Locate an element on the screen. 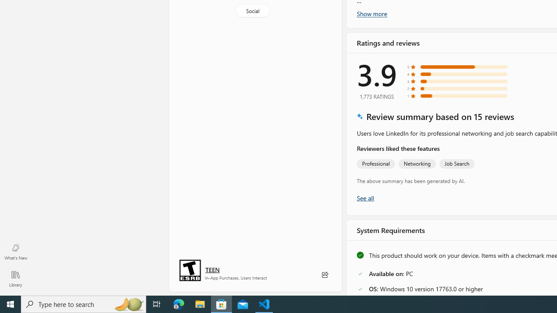  Share is located at coordinates (325, 275).